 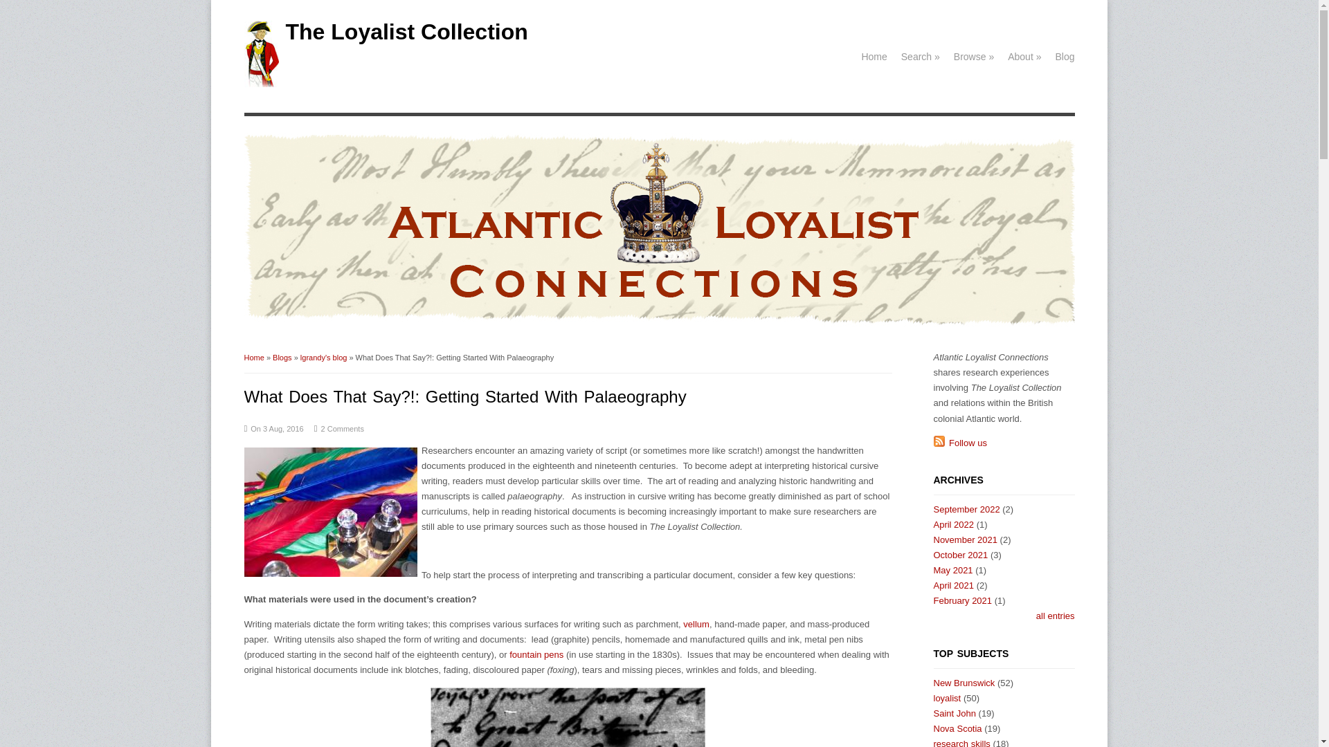 What do you see at coordinates (260, 84) in the screenshot?
I see `Home` at bounding box center [260, 84].